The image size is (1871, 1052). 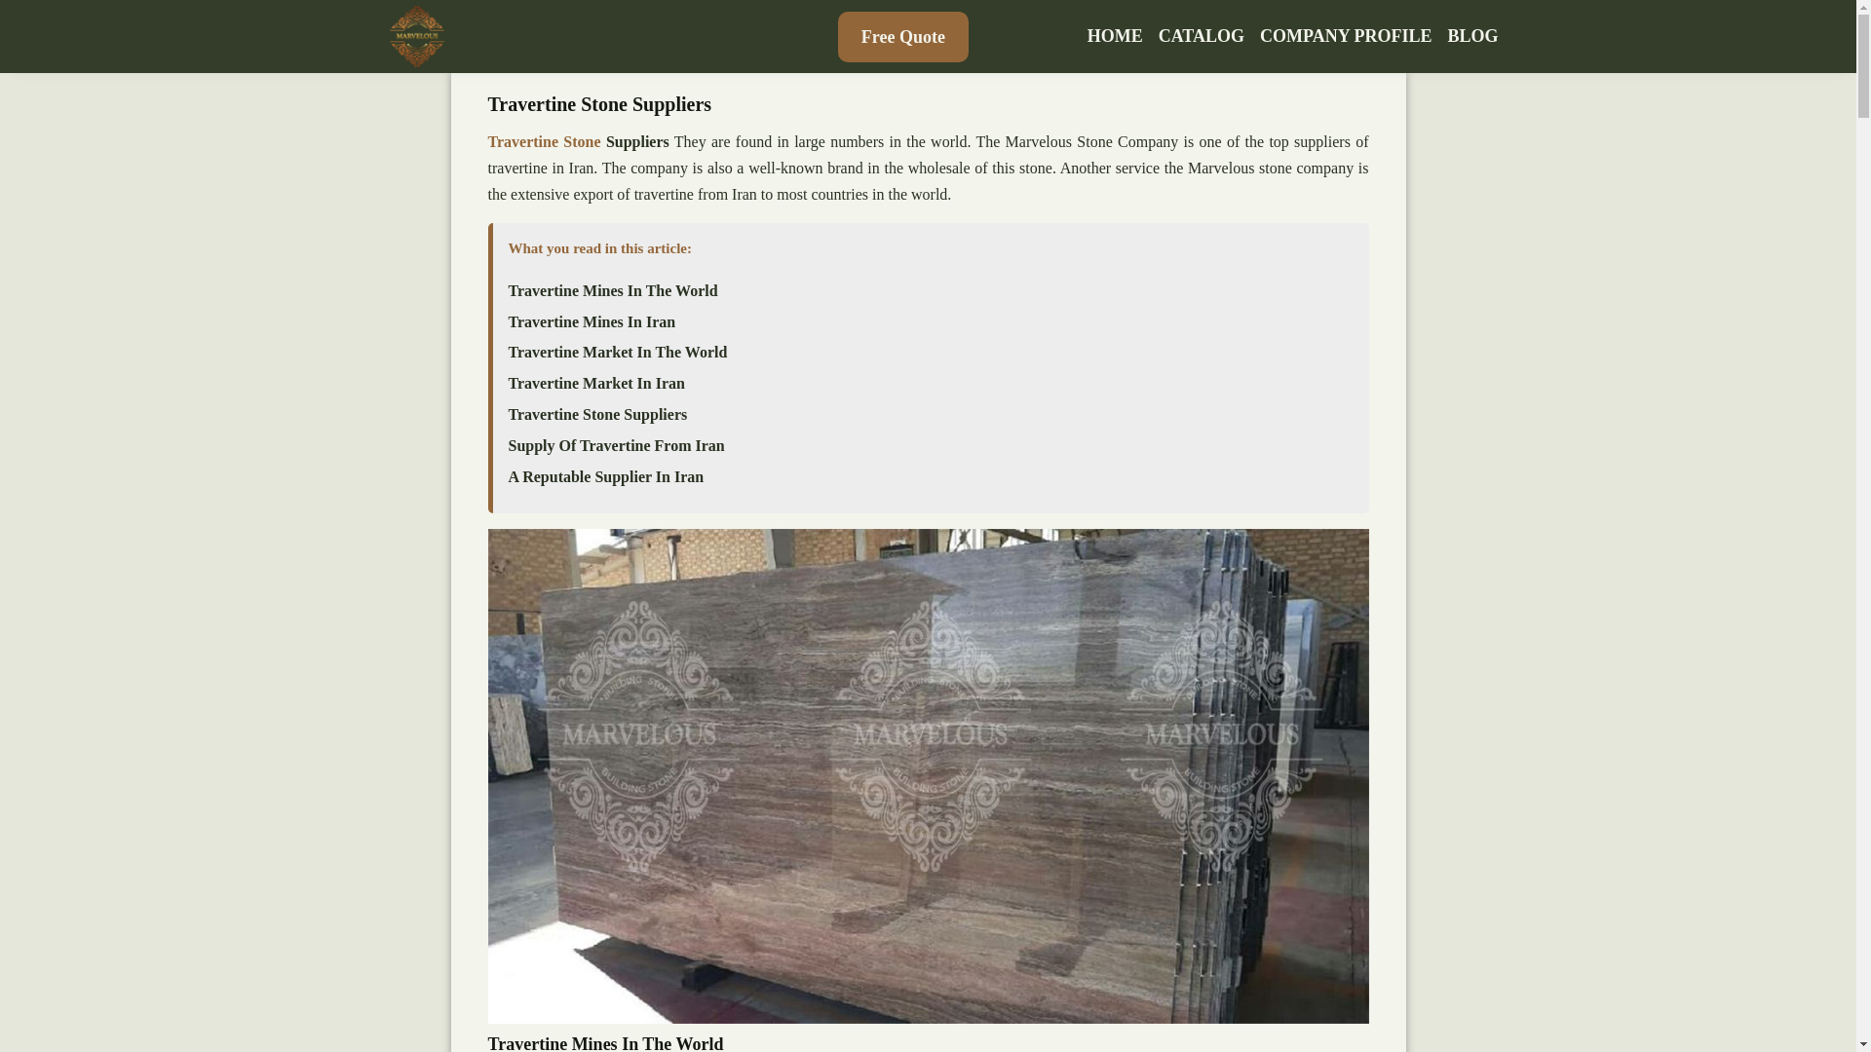 What do you see at coordinates (1471, 36) in the screenshot?
I see `BLOG` at bounding box center [1471, 36].